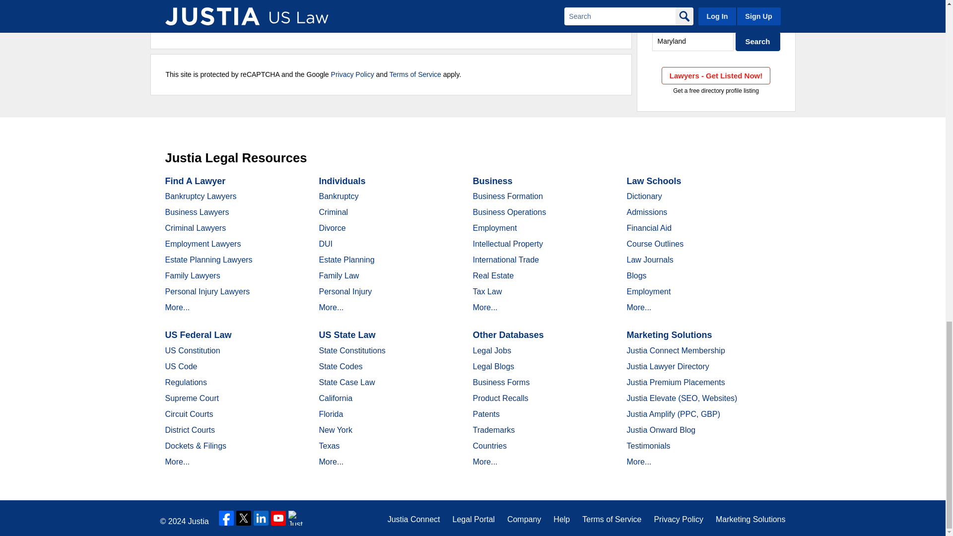  What do you see at coordinates (716, 20) in the screenshot?
I see `Education Law` at bounding box center [716, 20].